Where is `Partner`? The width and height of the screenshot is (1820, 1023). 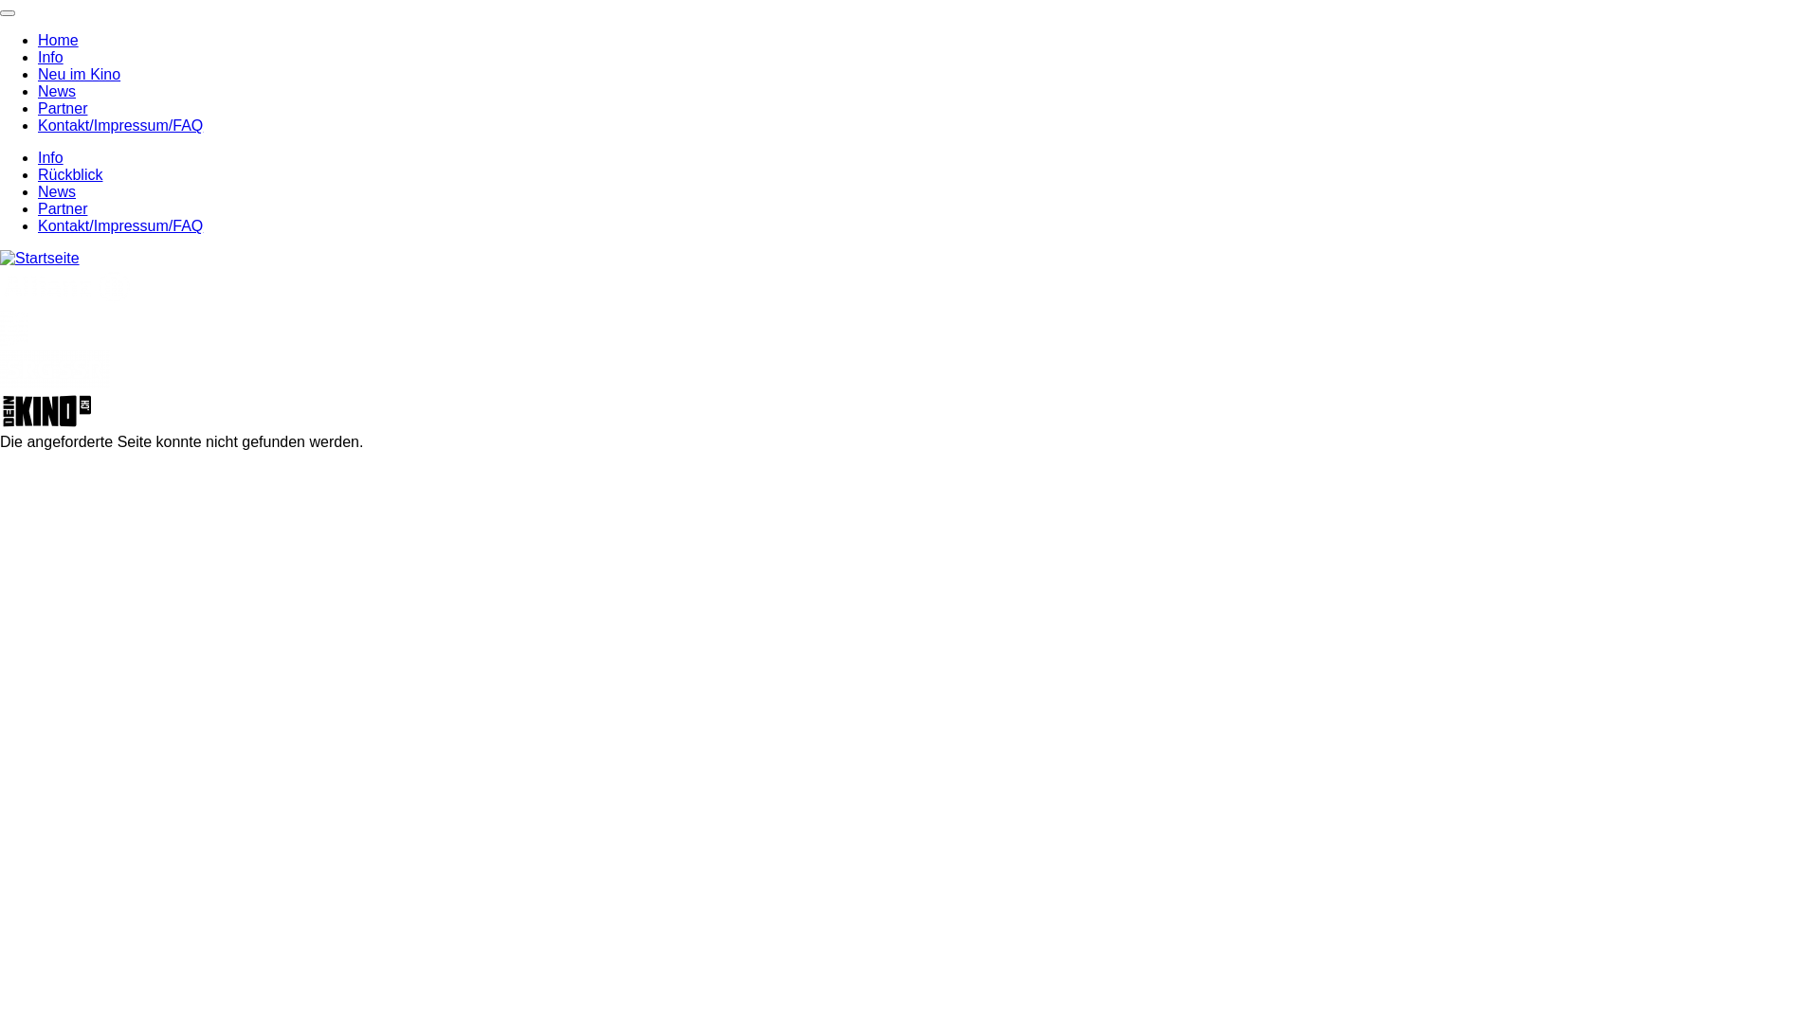 Partner is located at coordinates (63, 108).